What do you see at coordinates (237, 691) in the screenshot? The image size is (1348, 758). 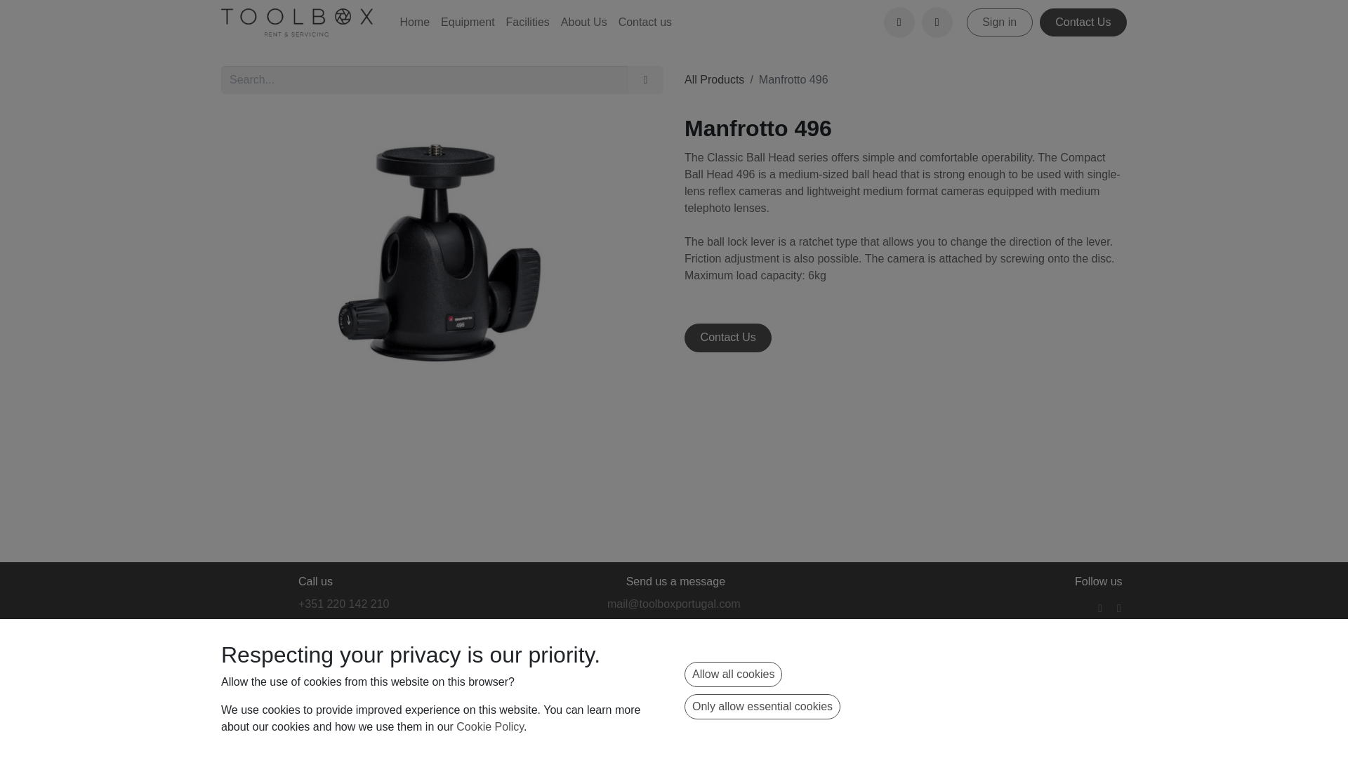 I see `Scroll To Top` at bounding box center [237, 691].